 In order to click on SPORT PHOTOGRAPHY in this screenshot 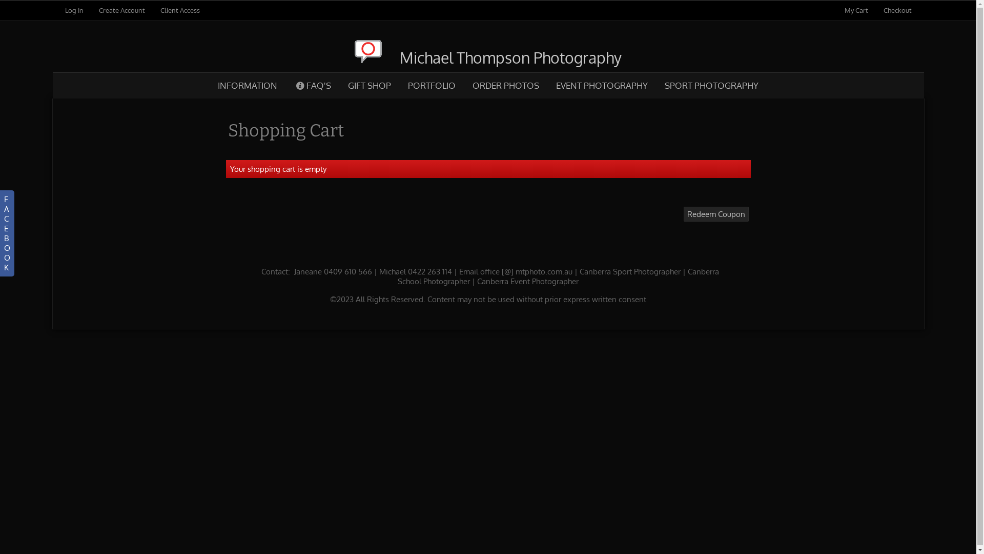, I will do `click(711, 85)`.